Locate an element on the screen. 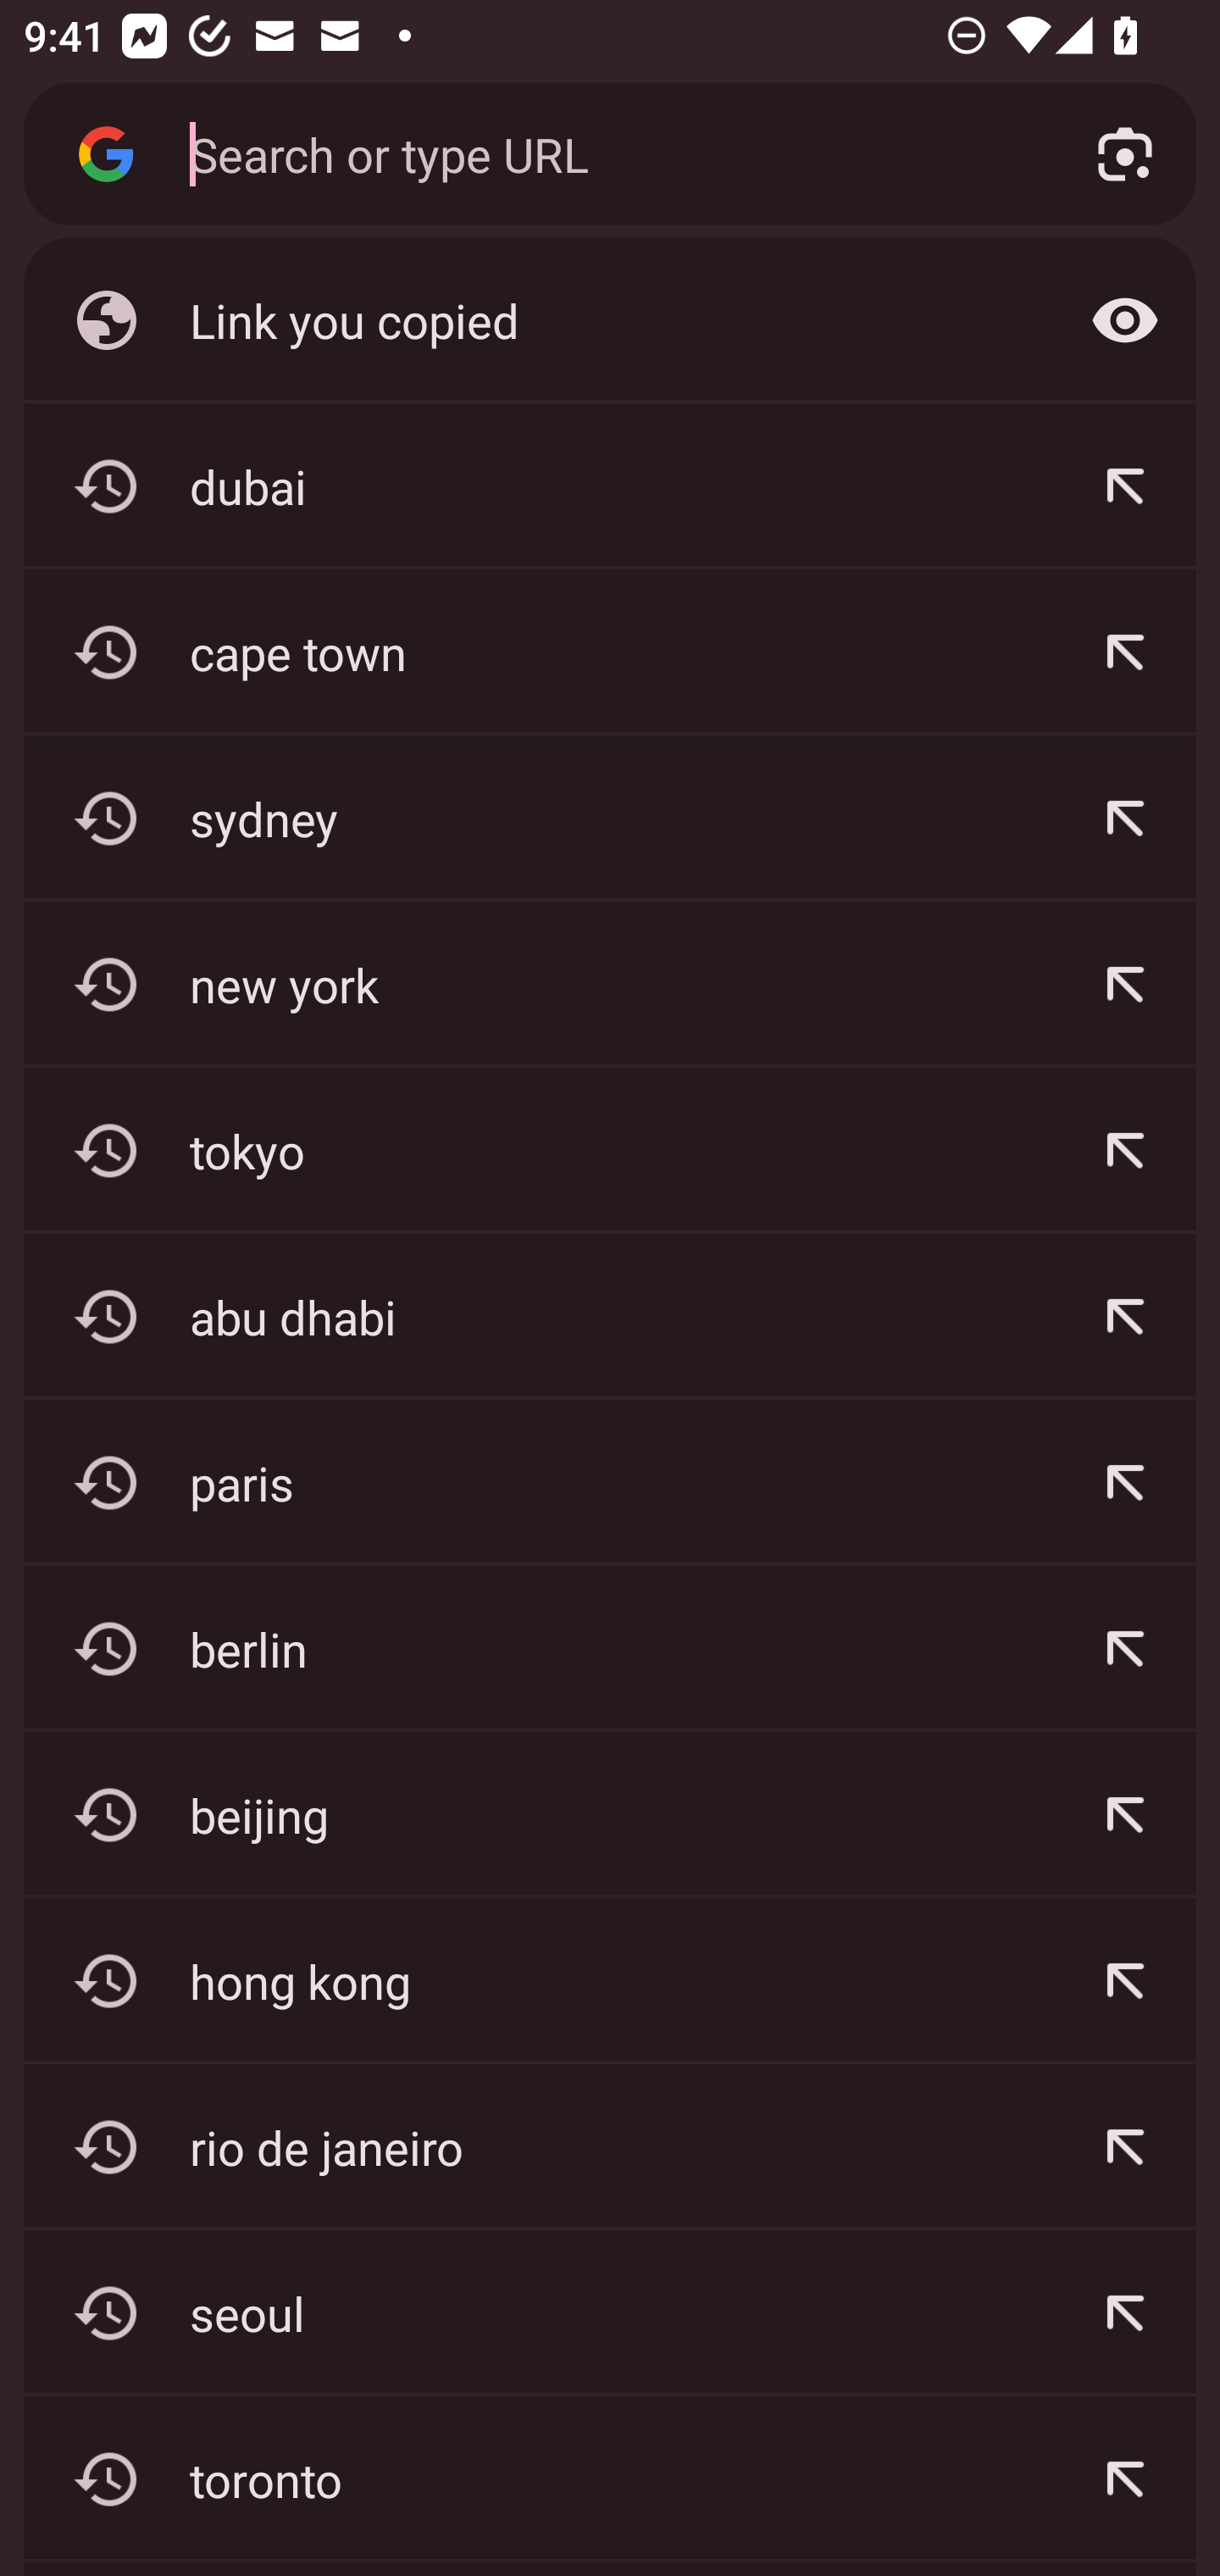 This screenshot has height=2576, width=1220. cape town Refine: cape town is located at coordinates (610, 652).